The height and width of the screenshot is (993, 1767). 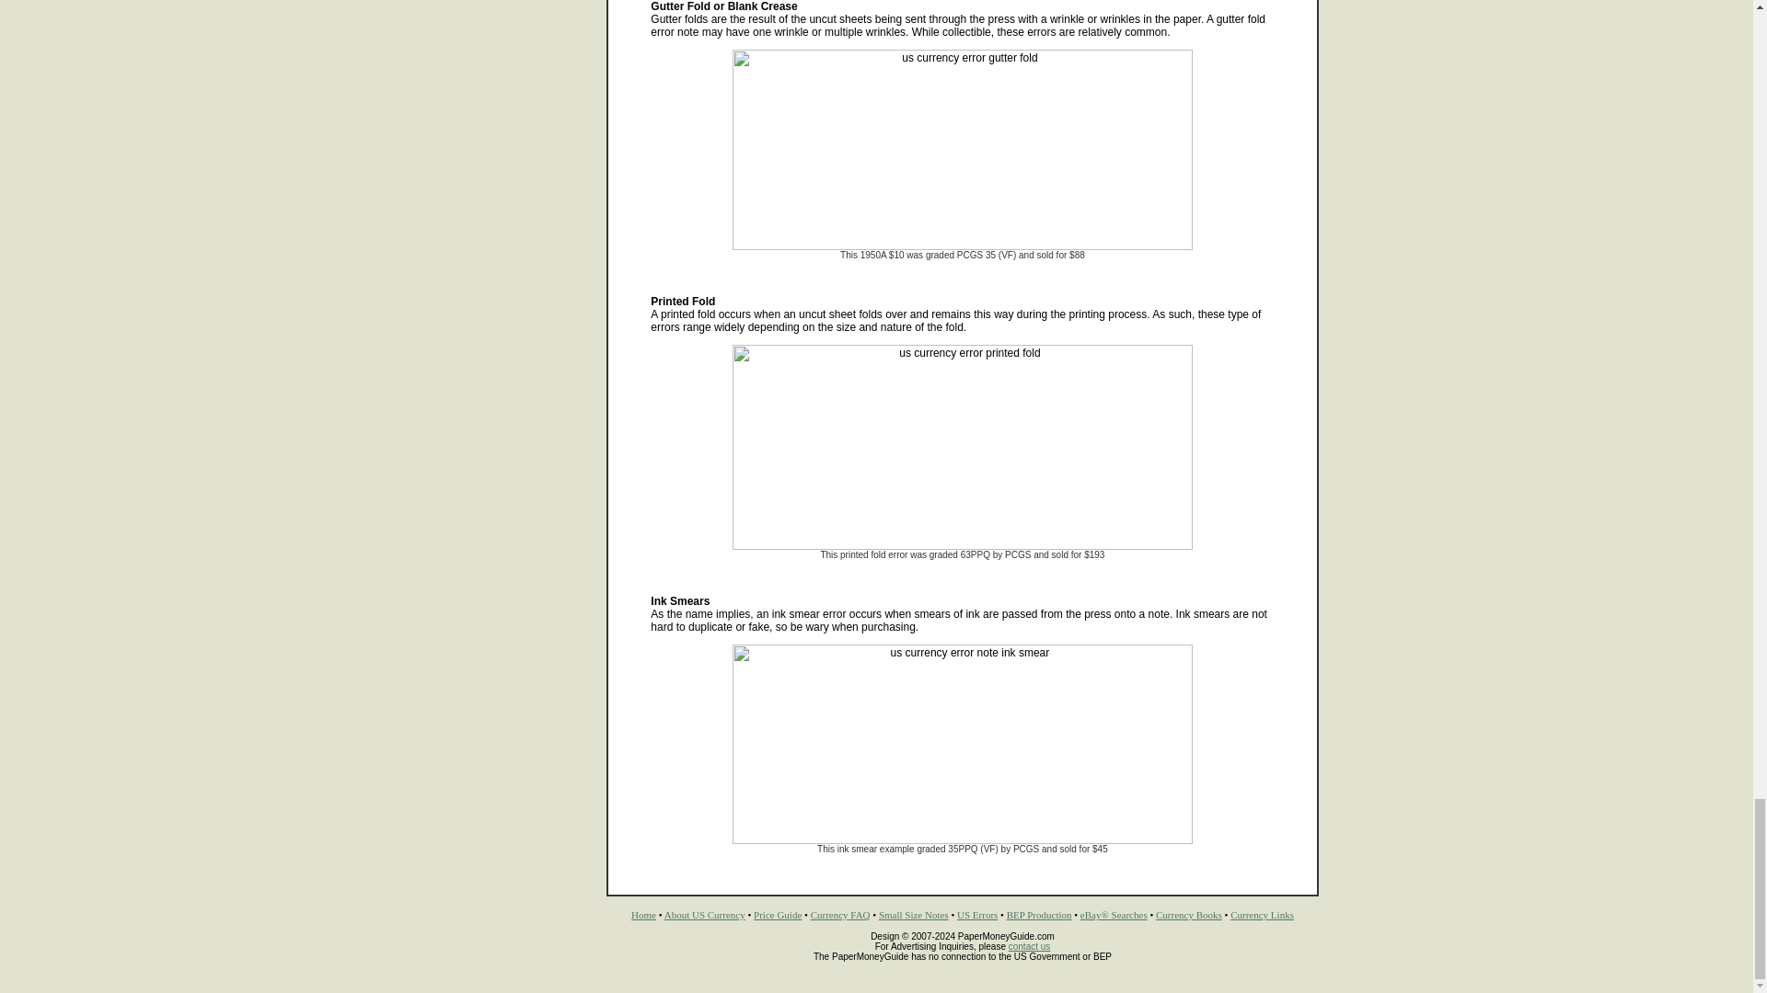 I want to click on Currency Links, so click(x=1261, y=915).